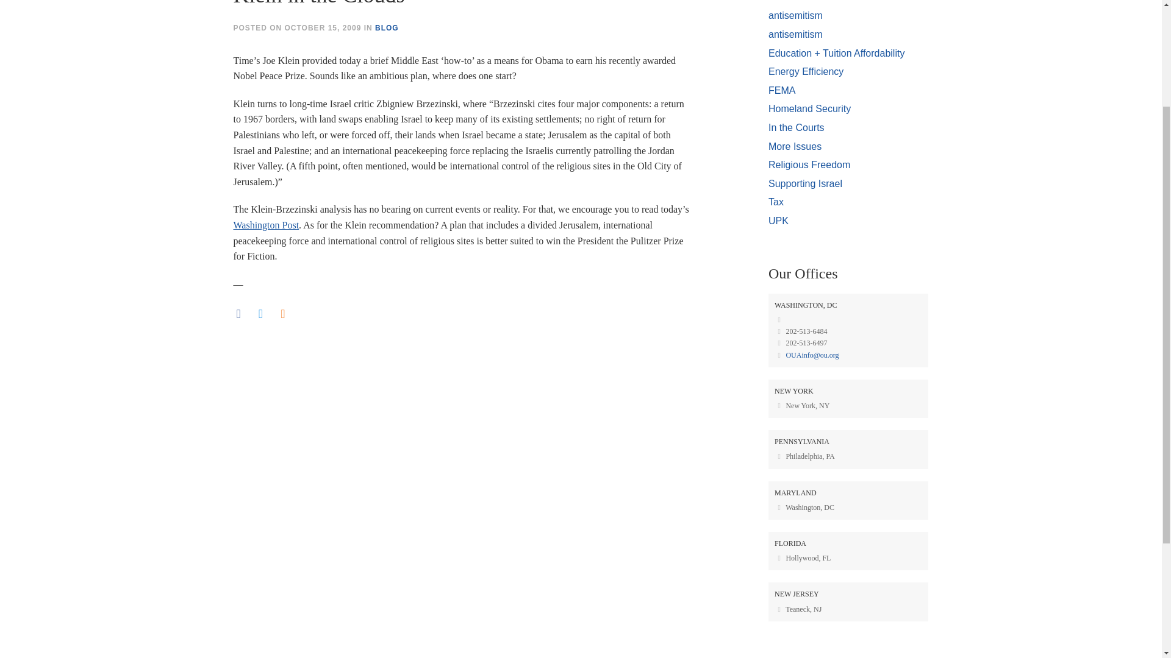 The width and height of the screenshot is (1171, 658). Describe the element at coordinates (266, 225) in the screenshot. I see `Washington Post` at that location.